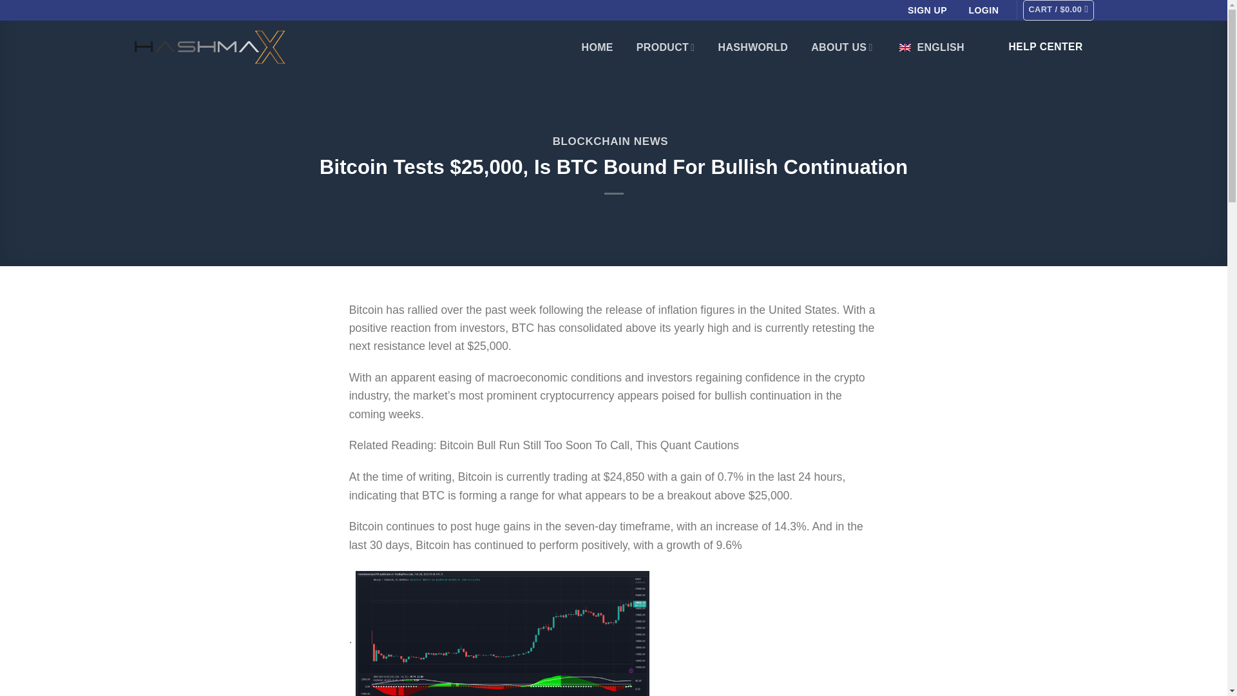 Image resolution: width=1237 pixels, height=696 pixels. I want to click on ABOUT US, so click(841, 47).